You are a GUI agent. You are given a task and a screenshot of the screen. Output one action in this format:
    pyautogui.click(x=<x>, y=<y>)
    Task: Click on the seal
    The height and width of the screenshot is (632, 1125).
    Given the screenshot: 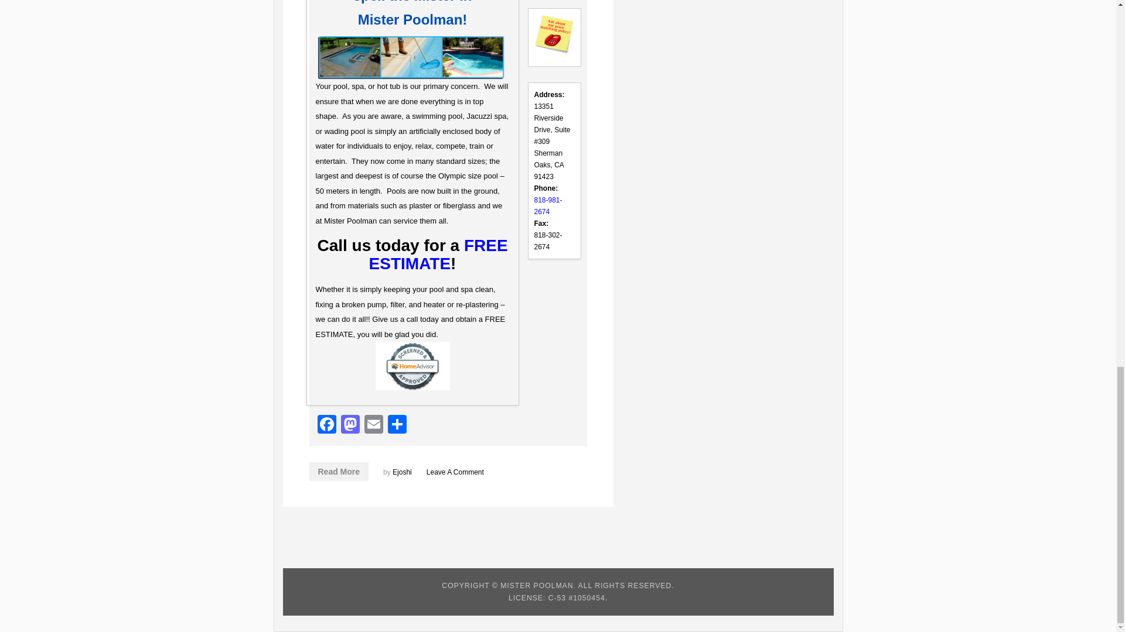 What is the action you would take?
    pyautogui.click(x=411, y=366)
    